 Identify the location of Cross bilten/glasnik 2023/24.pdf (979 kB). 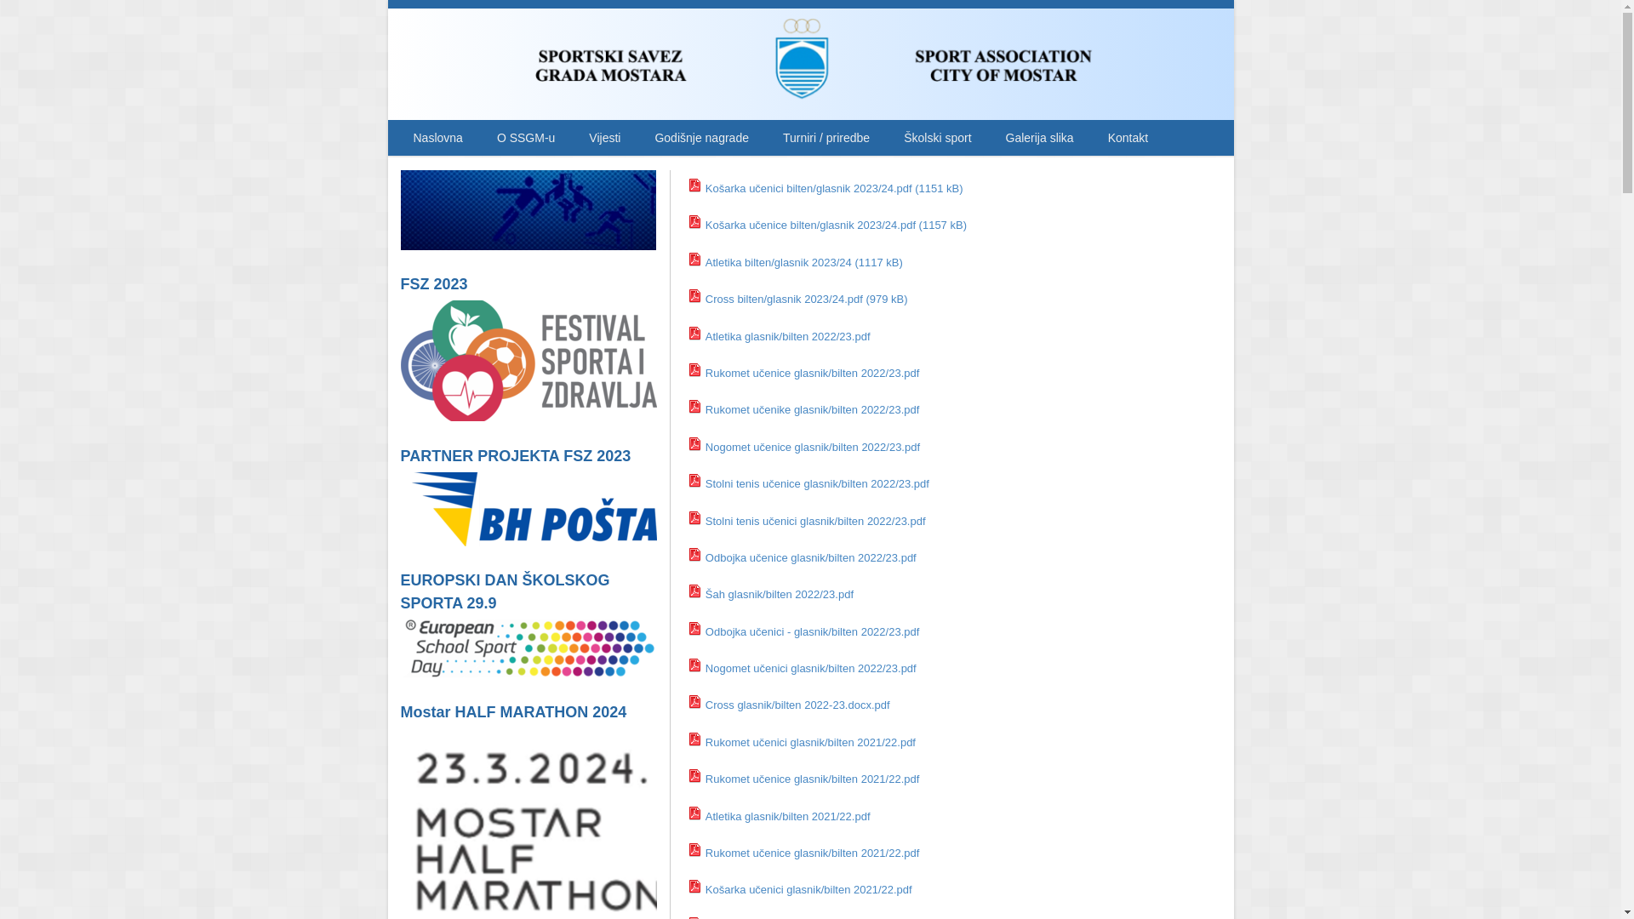
(807, 300).